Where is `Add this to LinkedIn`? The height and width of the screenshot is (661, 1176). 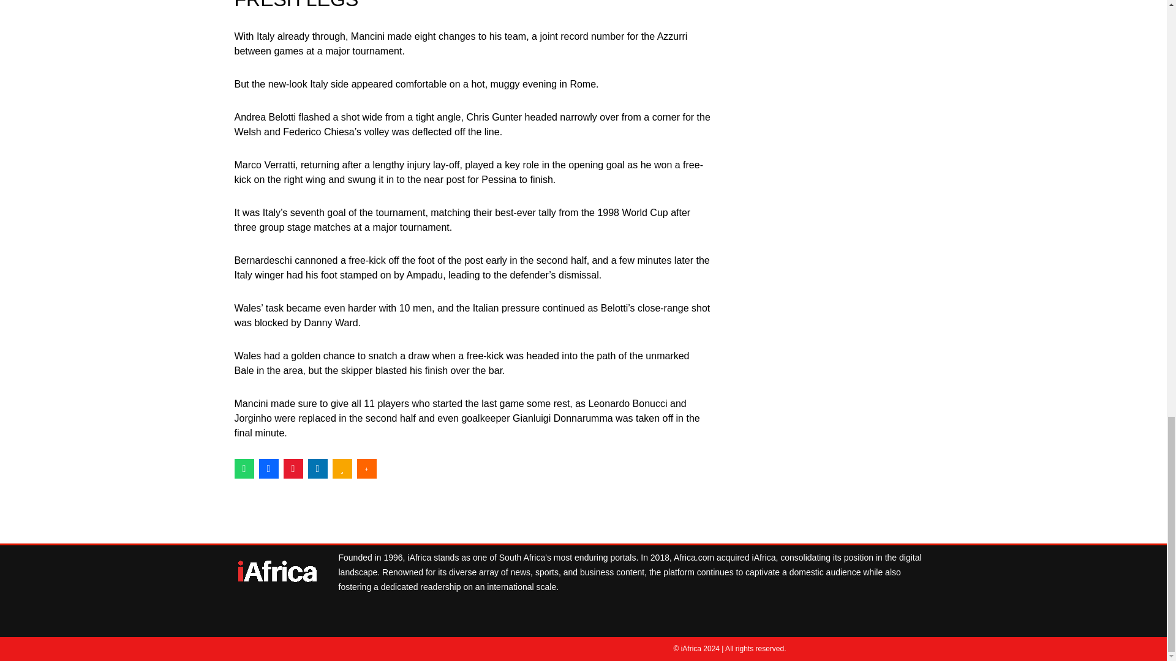 Add this to LinkedIn is located at coordinates (317, 468).